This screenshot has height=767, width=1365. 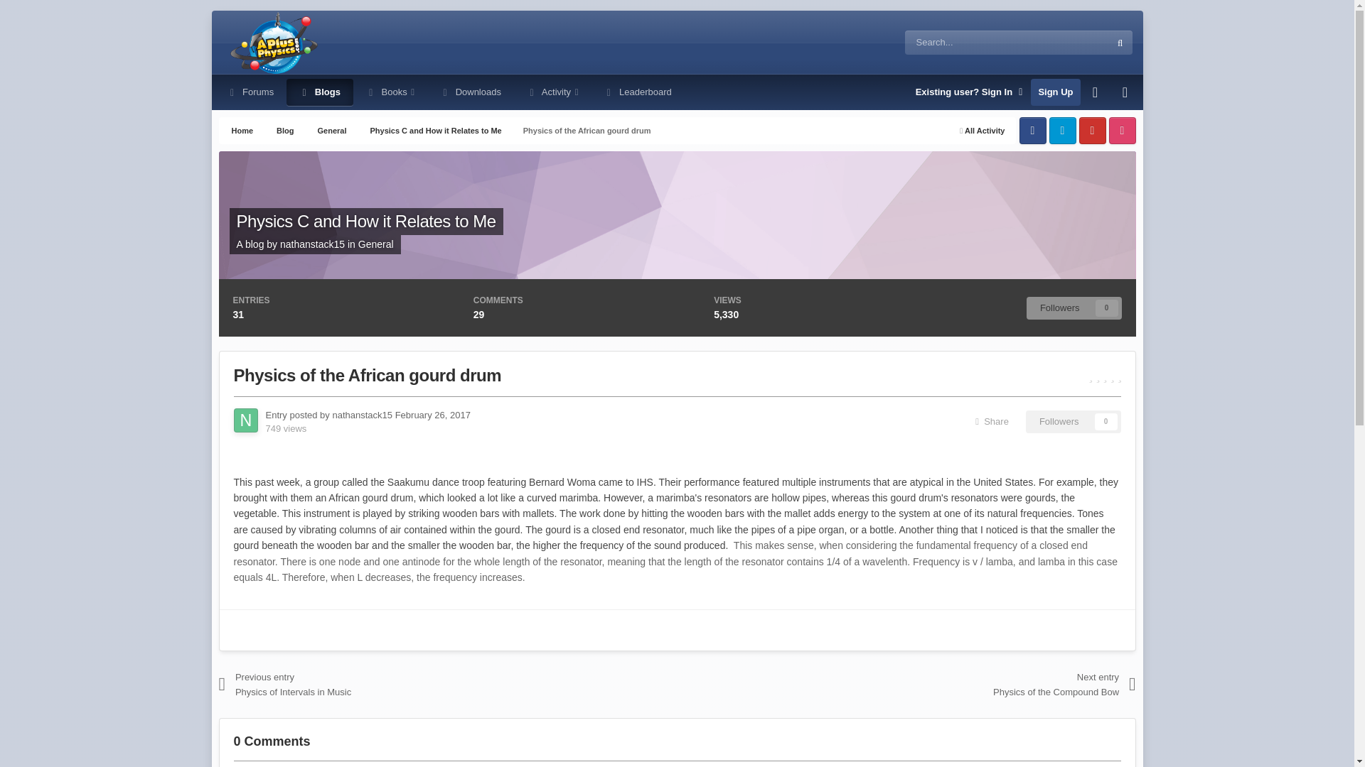 I want to click on Home, so click(x=242, y=131).